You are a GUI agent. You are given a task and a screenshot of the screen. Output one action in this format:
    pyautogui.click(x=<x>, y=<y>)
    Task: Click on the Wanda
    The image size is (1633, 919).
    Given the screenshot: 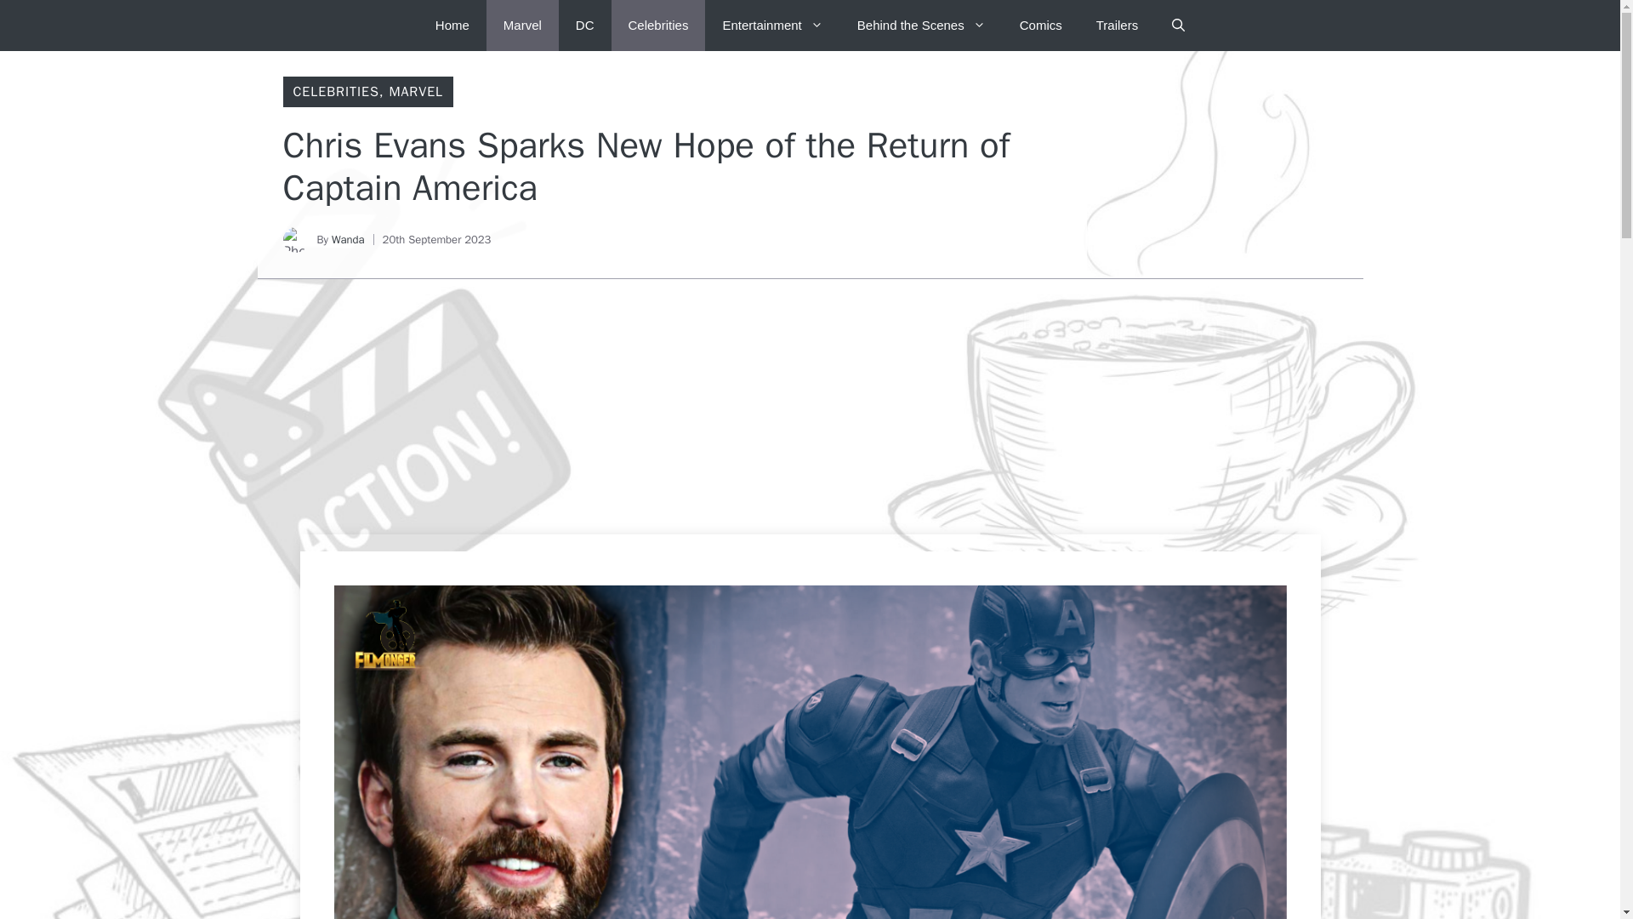 What is the action you would take?
    pyautogui.click(x=347, y=240)
    